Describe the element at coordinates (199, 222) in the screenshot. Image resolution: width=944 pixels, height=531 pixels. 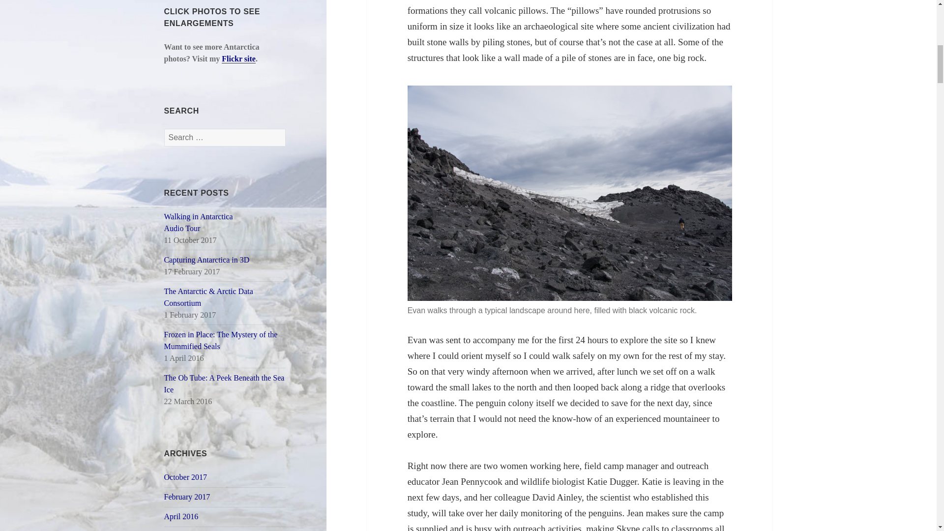
I see `October 2017` at that location.